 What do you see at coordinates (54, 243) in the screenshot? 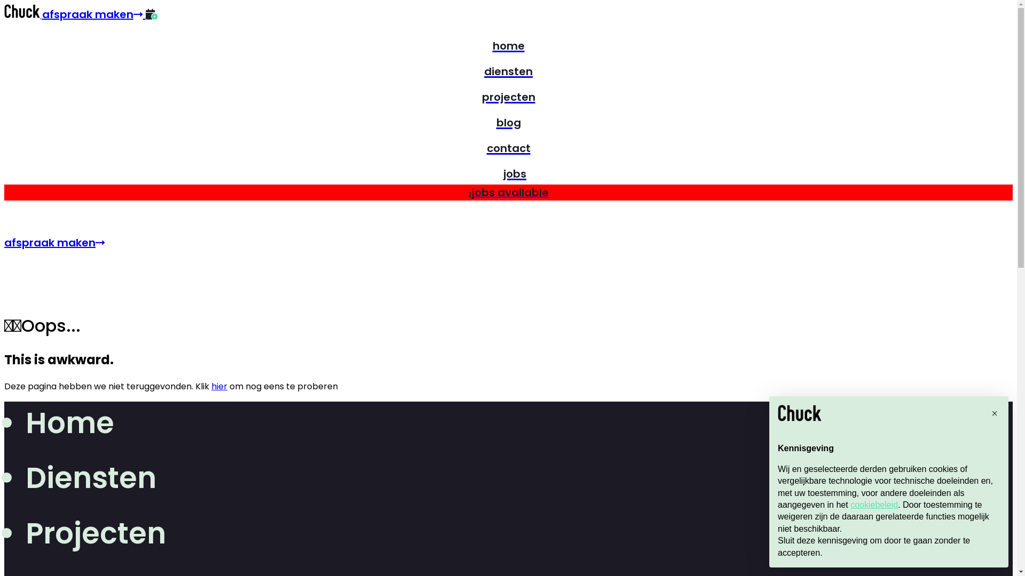
I see `afspraak maken` at bounding box center [54, 243].